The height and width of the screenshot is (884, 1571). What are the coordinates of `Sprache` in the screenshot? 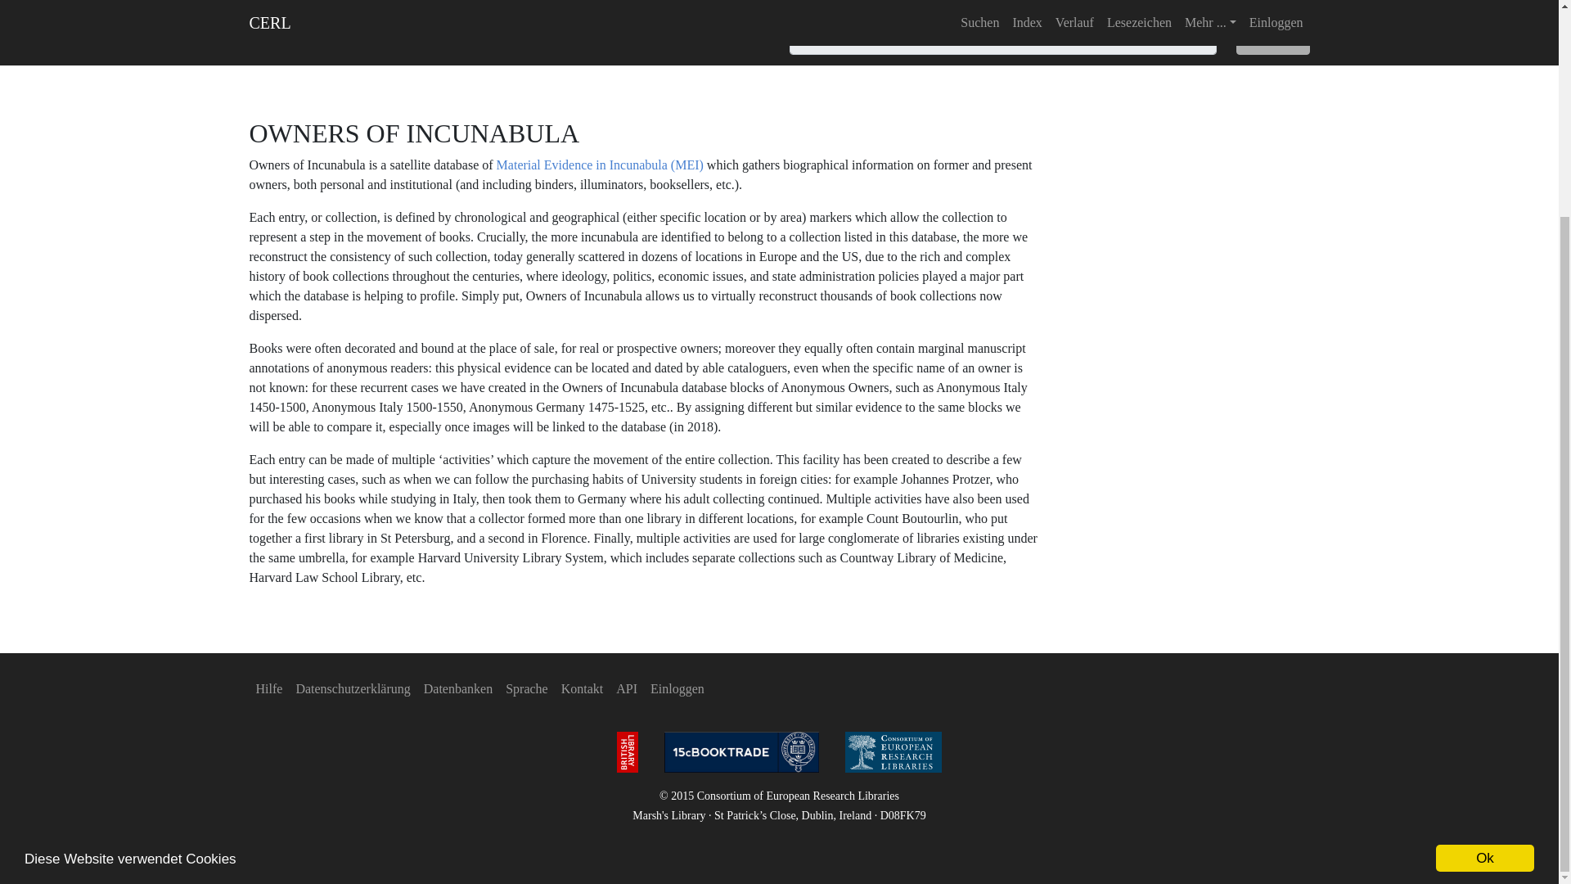 It's located at (527, 688).